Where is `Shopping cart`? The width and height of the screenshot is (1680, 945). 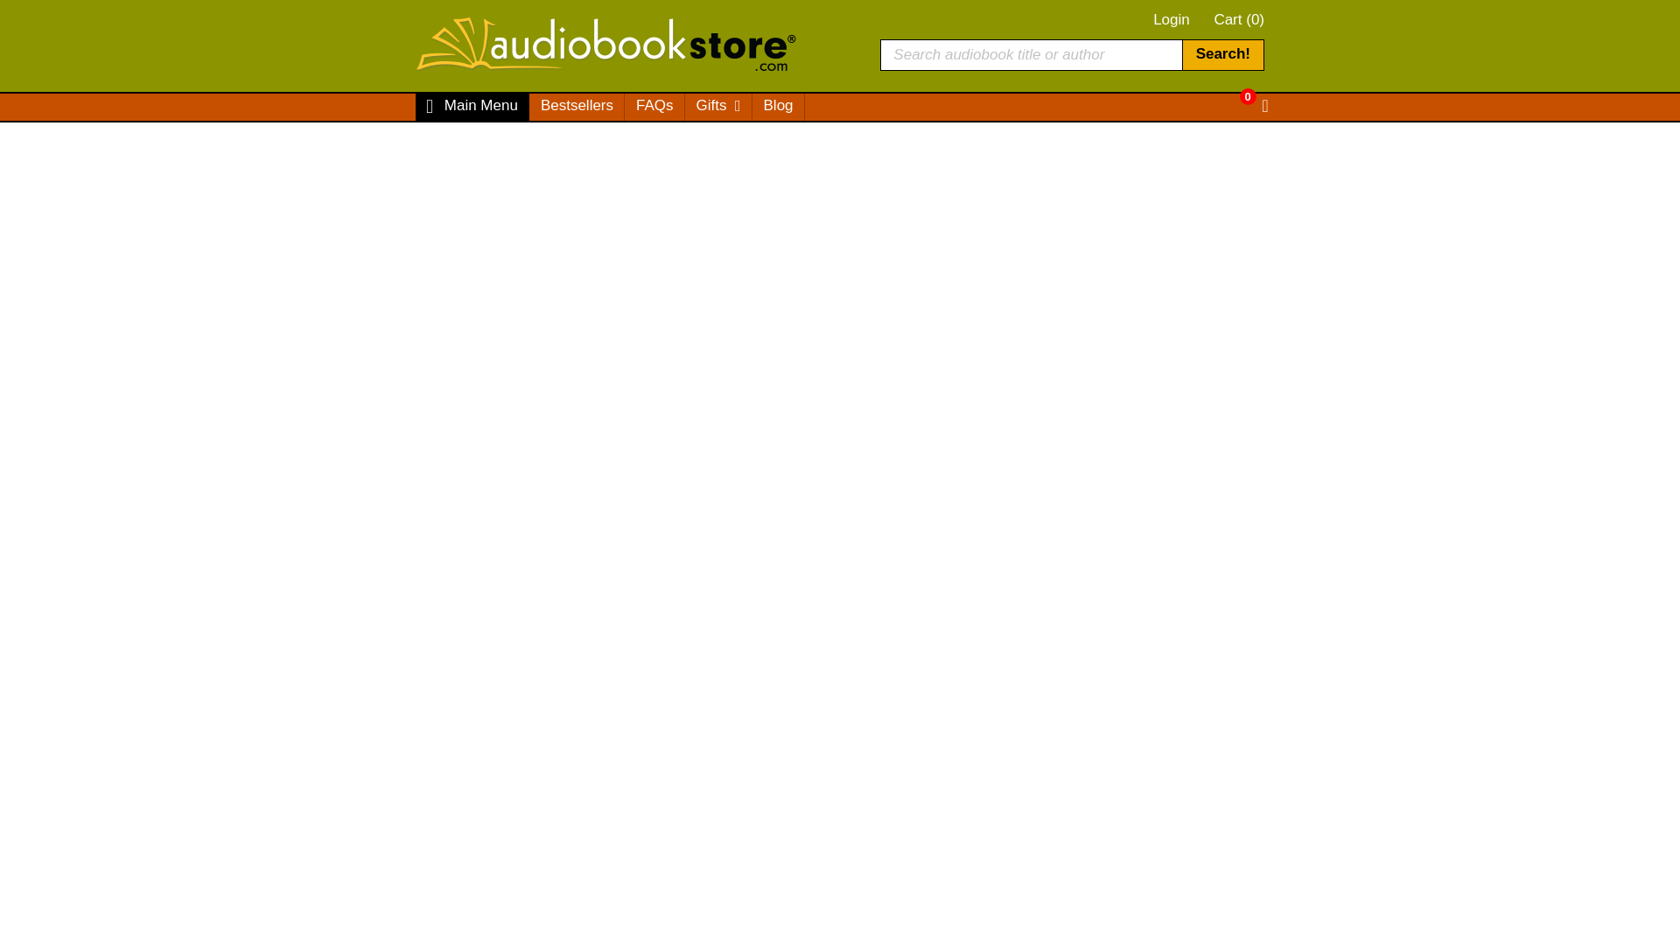
Shopping cart is located at coordinates (1237, 96).